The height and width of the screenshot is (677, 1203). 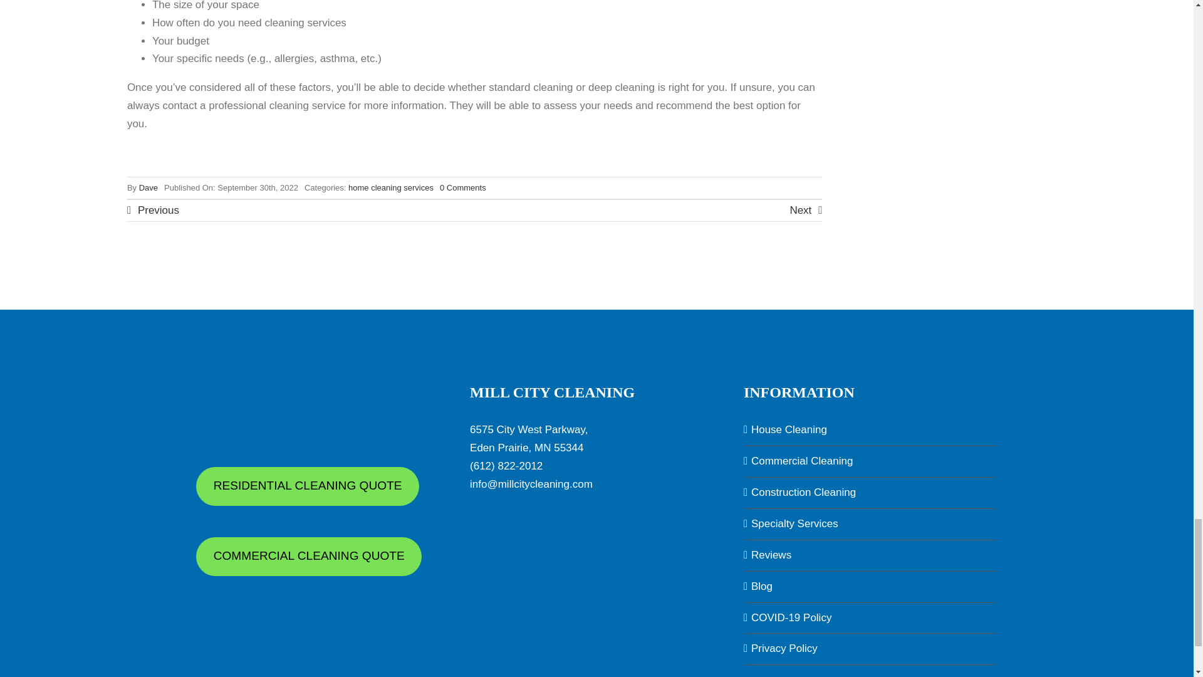 I want to click on 0 Comments, so click(x=462, y=187).